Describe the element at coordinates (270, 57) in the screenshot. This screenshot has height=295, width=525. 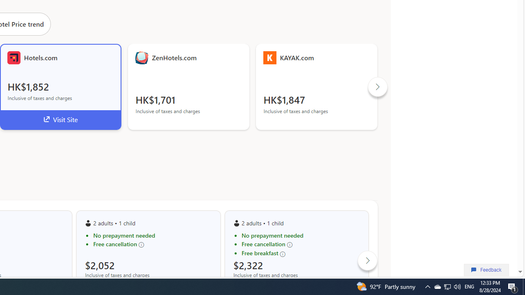
I see `Vendor Logo` at that location.